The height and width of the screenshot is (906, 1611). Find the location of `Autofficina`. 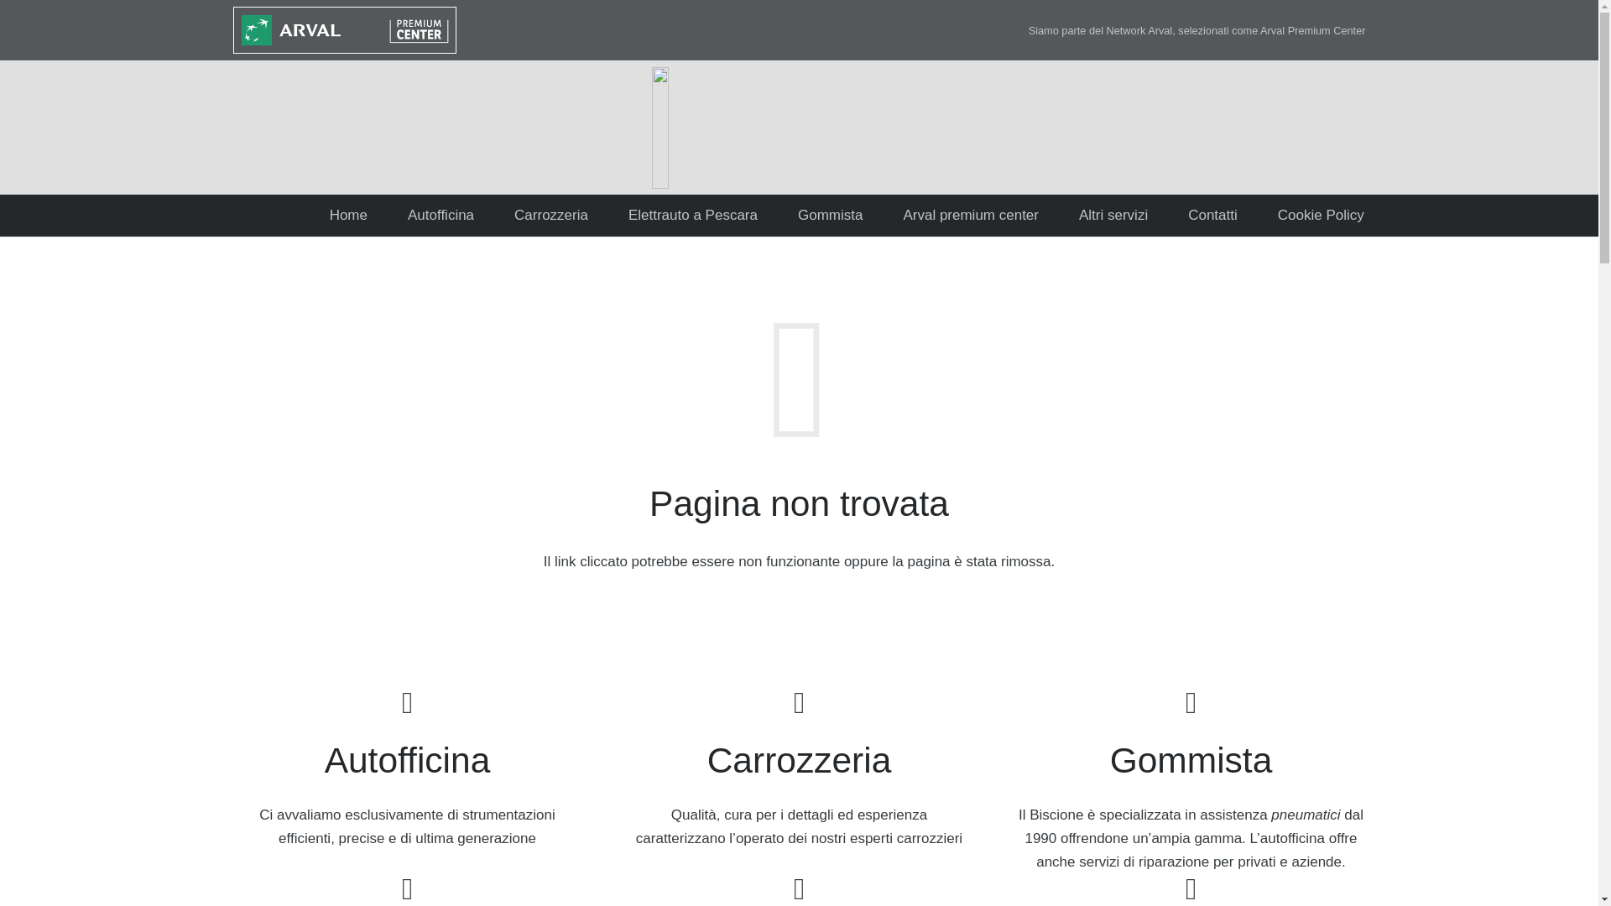

Autofficina is located at coordinates (441, 215).